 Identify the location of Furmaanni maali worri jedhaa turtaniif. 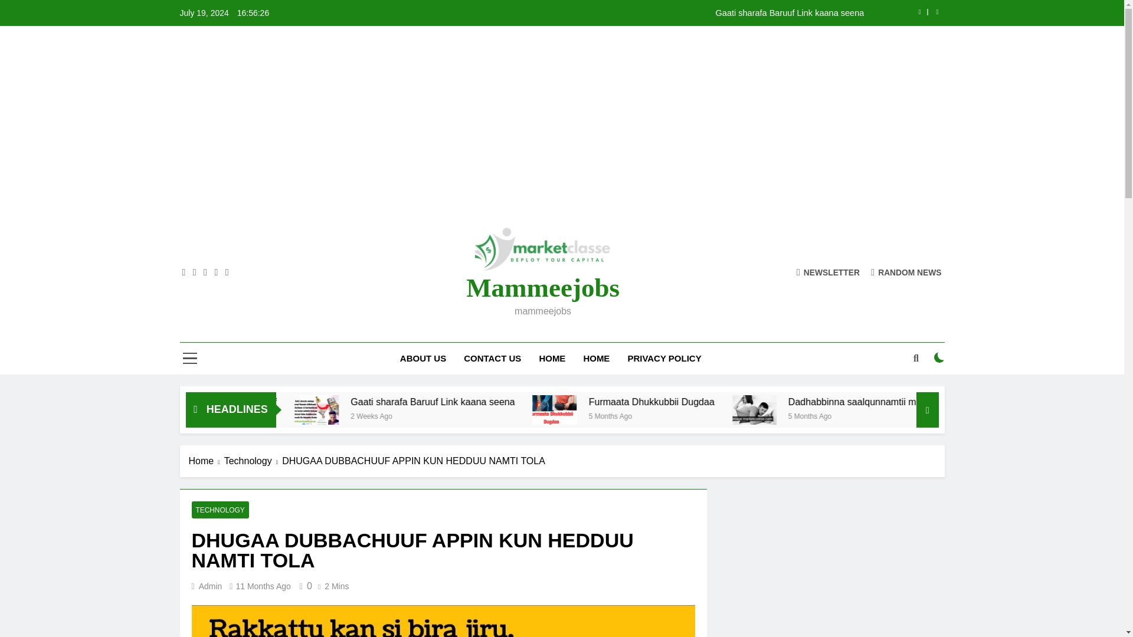
(334, 402).